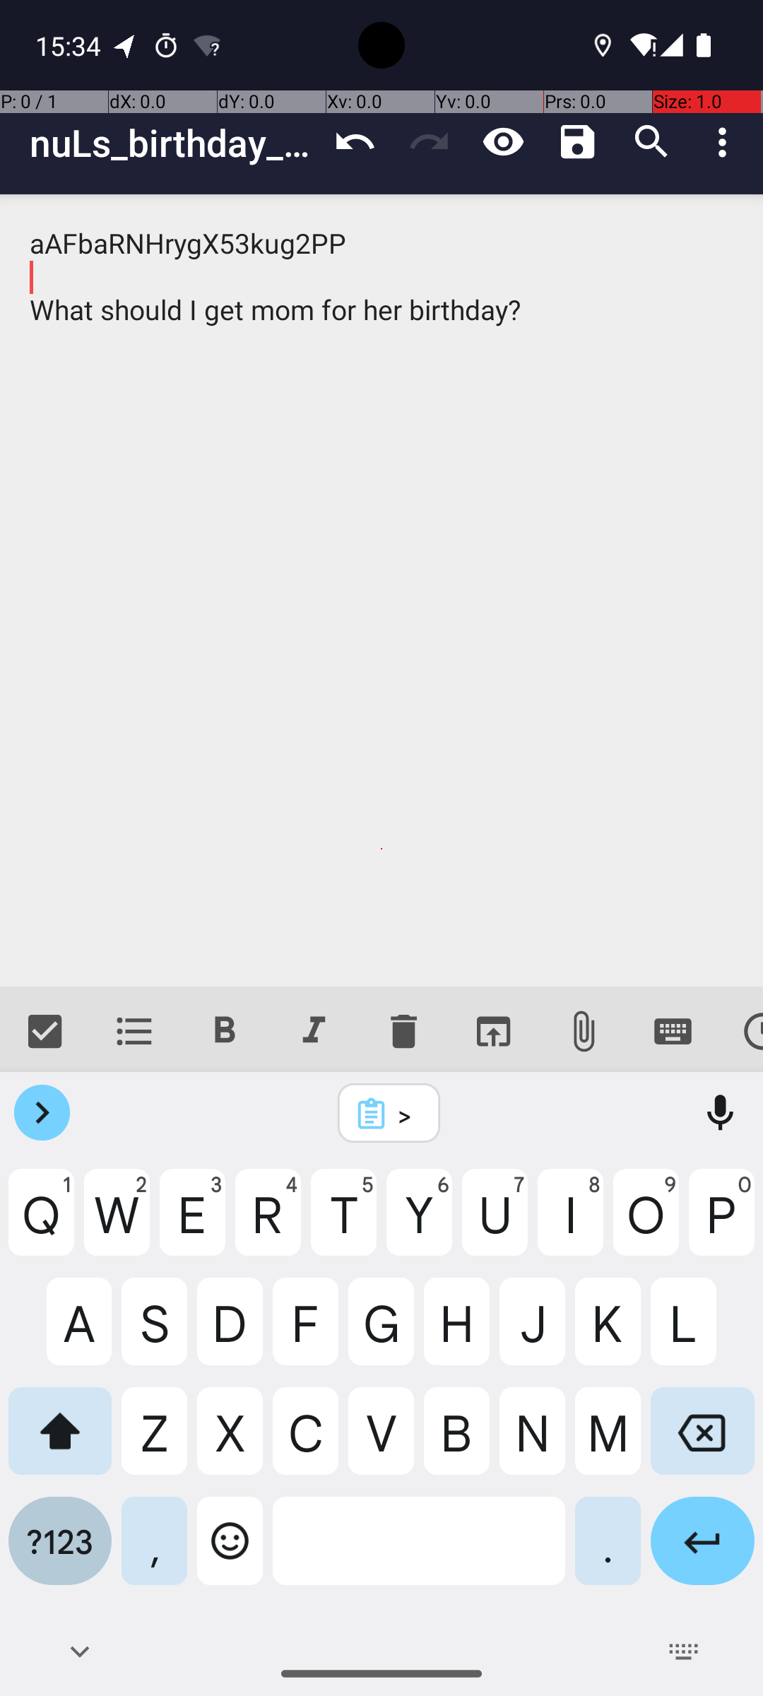 The height and width of the screenshot is (1696, 763). I want to click on > , so click(408, 1114).